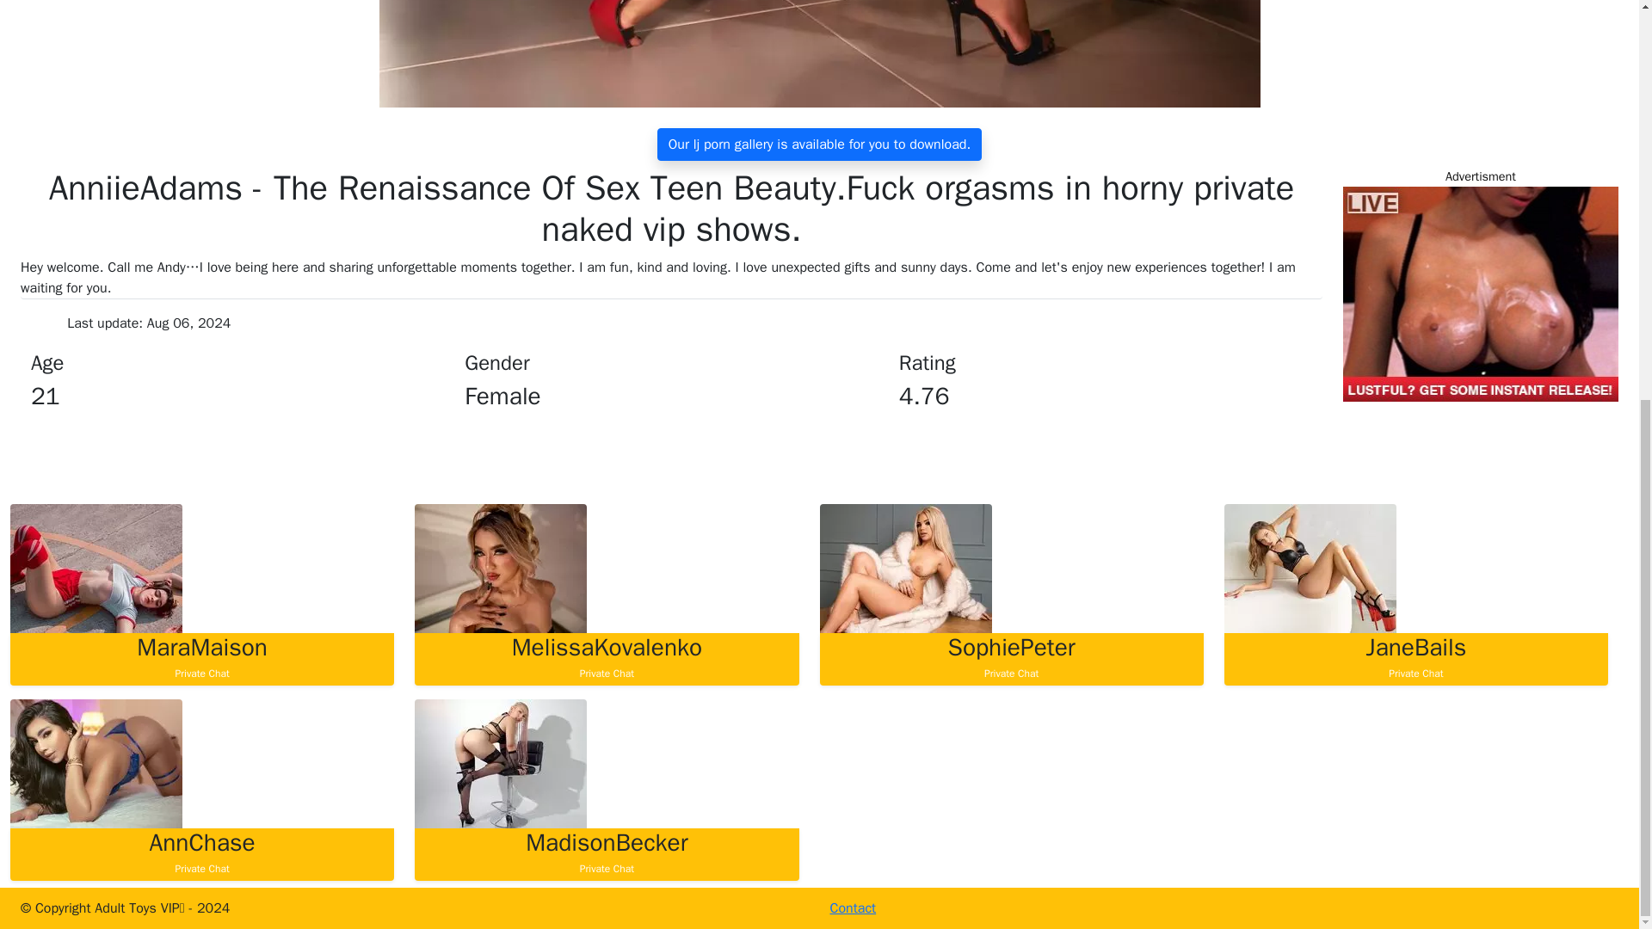 The image size is (1652, 929). What do you see at coordinates (96, 568) in the screenshot?
I see `See Live Sex Camera` at bounding box center [96, 568].